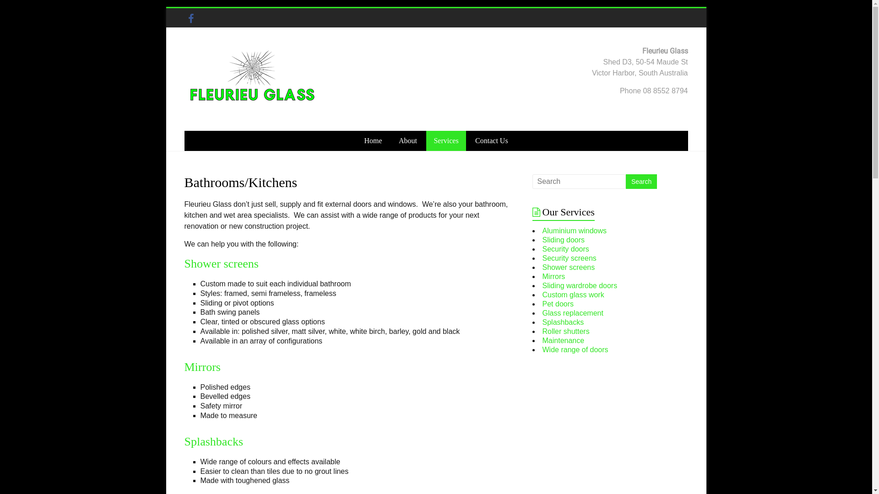 The image size is (879, 494). What do you see at coordinates (492, 141) in the screenshot?
I see `Contact Us` at bounding box center [492, 141].